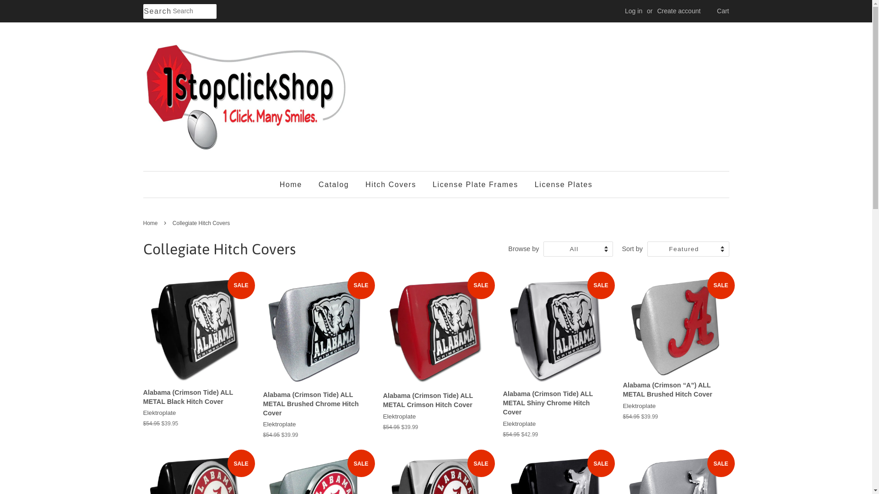  I want to click on Catalog, so click(334, 185).